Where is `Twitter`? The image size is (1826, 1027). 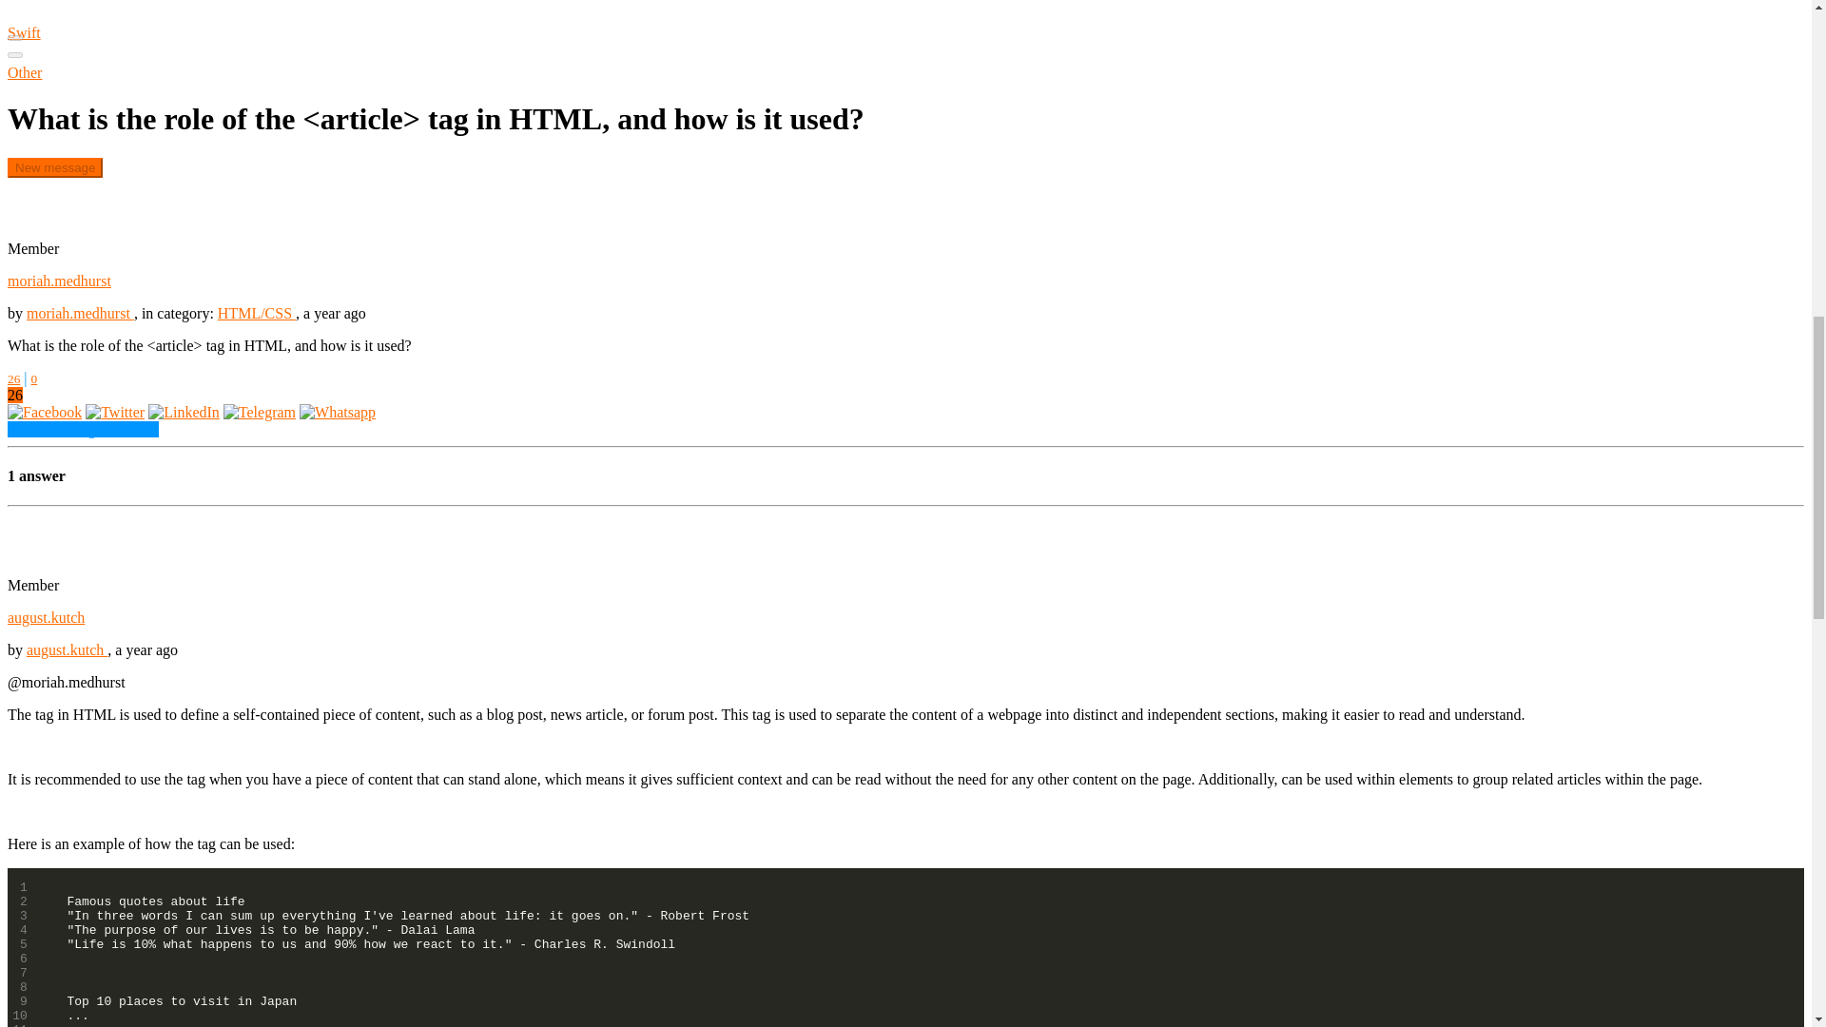
Twitter is located at coordinates (114, 412).